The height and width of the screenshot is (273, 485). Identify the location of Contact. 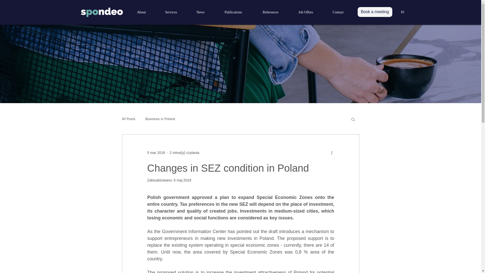
(338, 12).